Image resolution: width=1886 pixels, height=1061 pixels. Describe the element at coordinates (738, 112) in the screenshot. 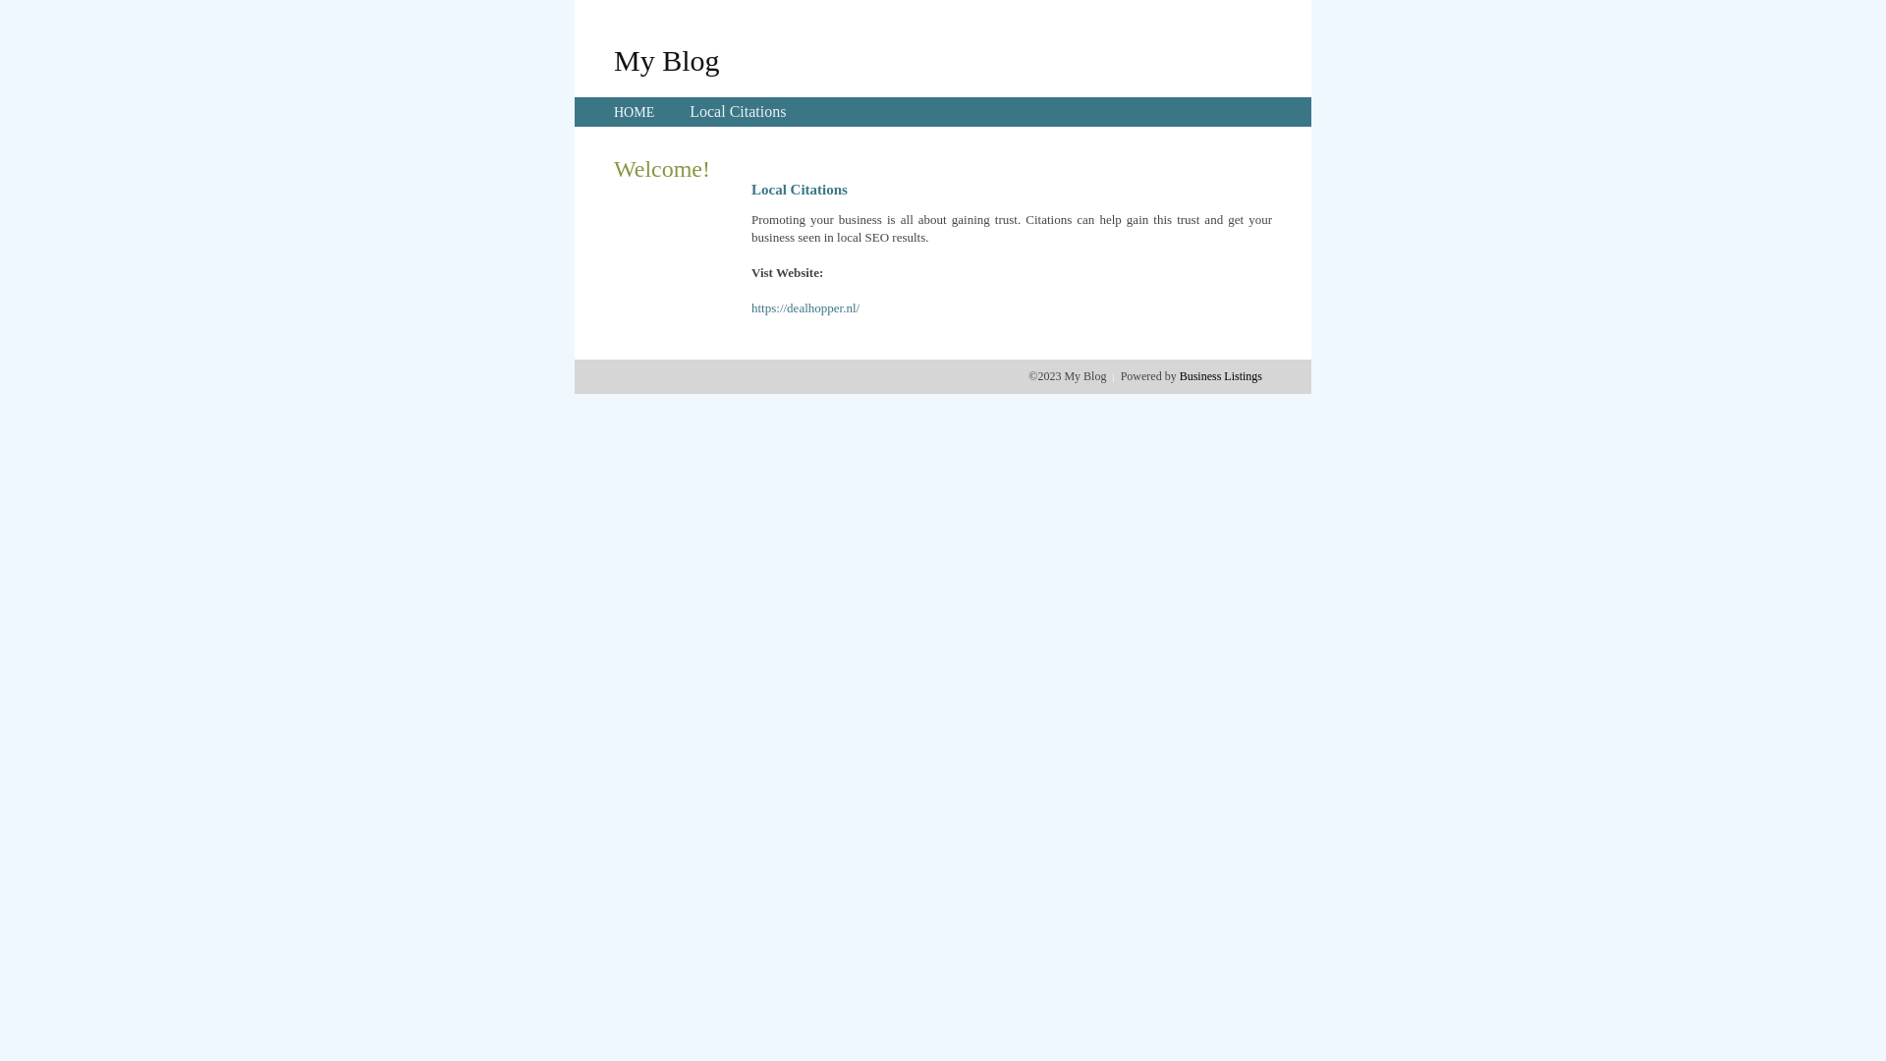

I see `Local Citations` at that location.